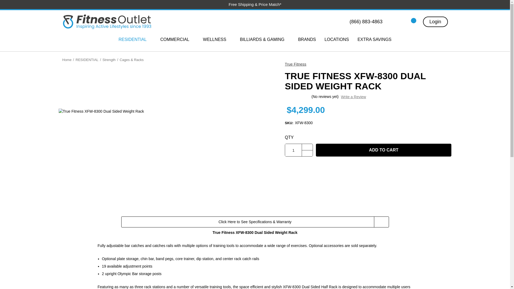 The image size is (514, 289). I want to click on 1, so click(293, 150).